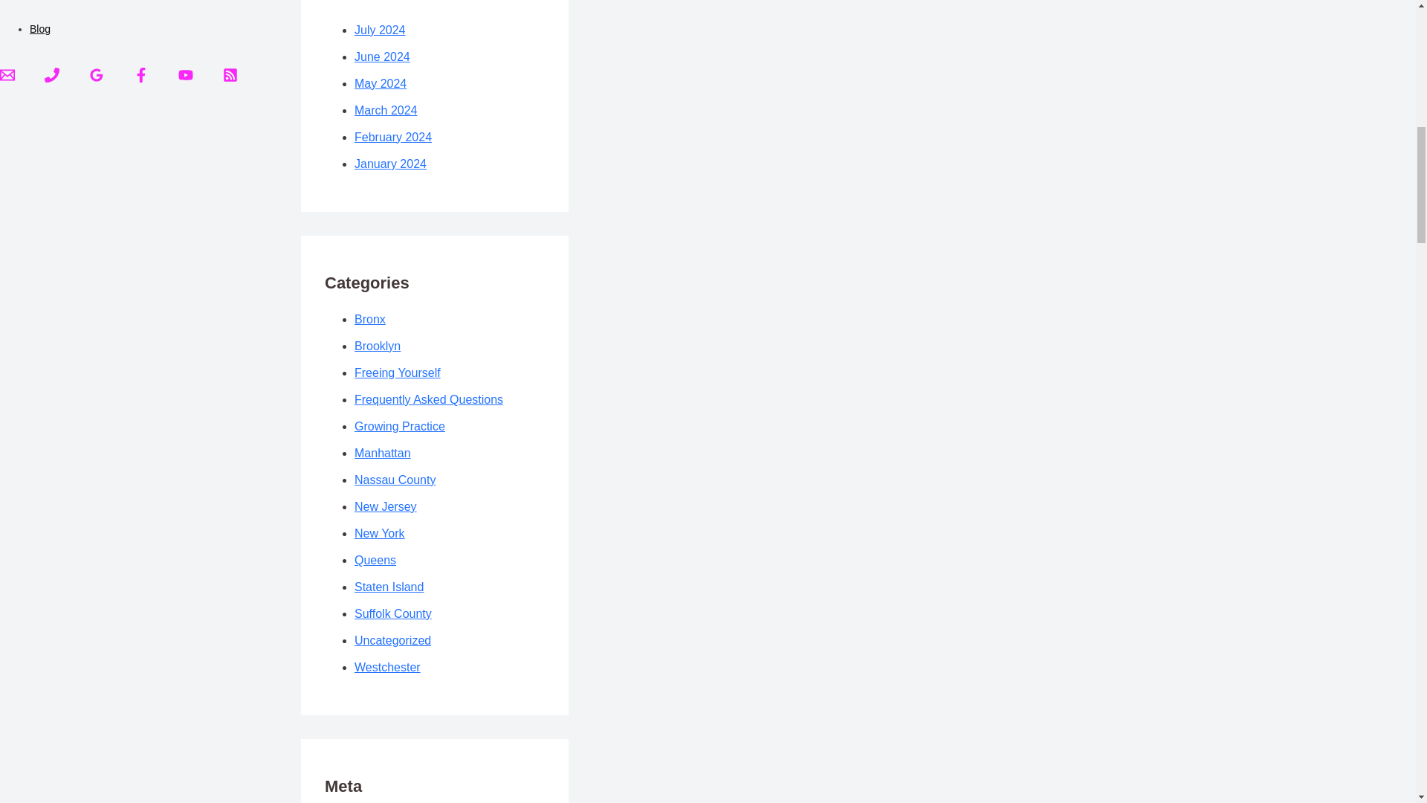 This screenshot has height=803, width=1427. Describe the element at coordinates (97, 74) in the screenshot. I see `Google Reviews` at that location.